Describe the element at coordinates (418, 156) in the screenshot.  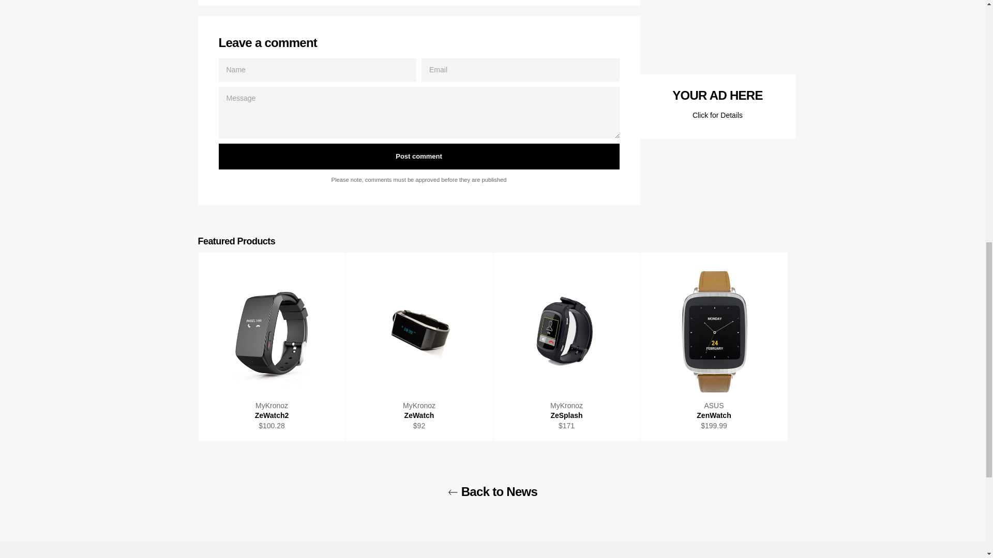
I see `Post comment` at that location.